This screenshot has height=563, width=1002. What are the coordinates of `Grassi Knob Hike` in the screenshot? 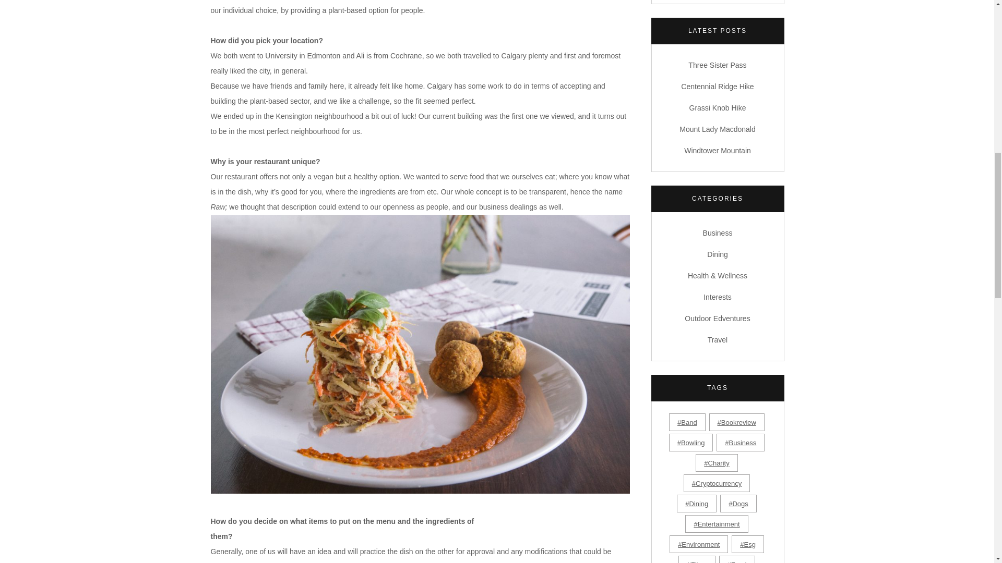 It's located at (718, 107).